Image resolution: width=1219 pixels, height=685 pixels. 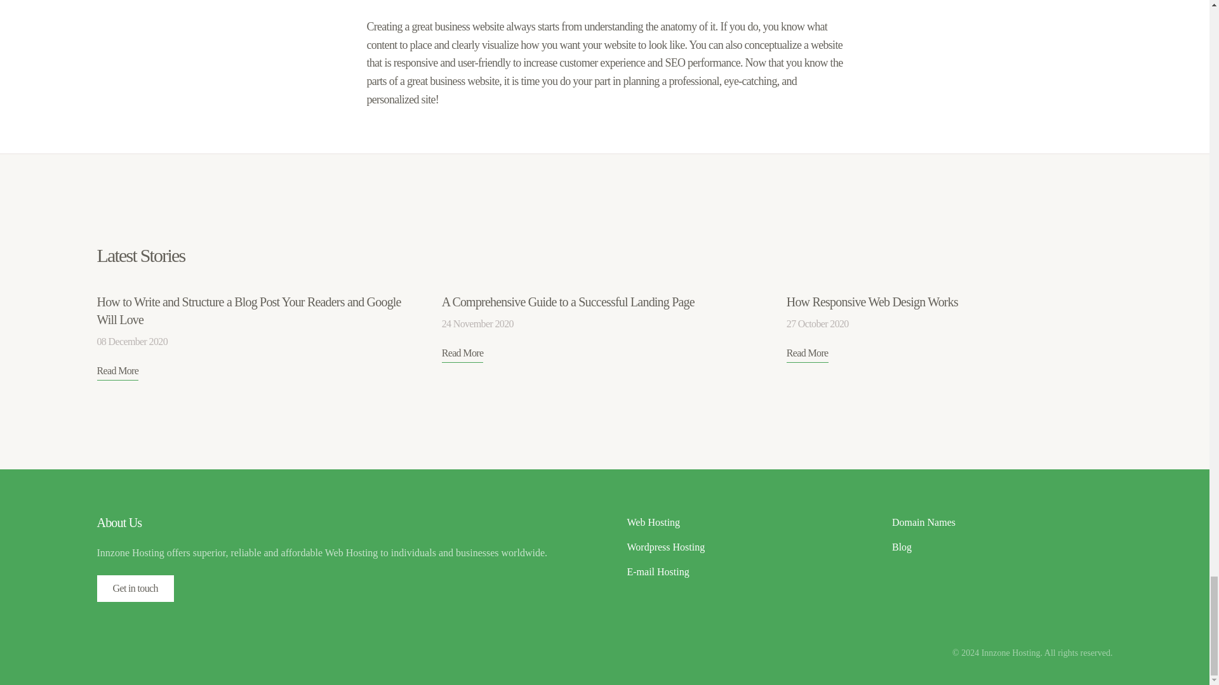 I want to click on A Comprehensive Guide to a Successful Landing Page, so click(x=568, y=302).